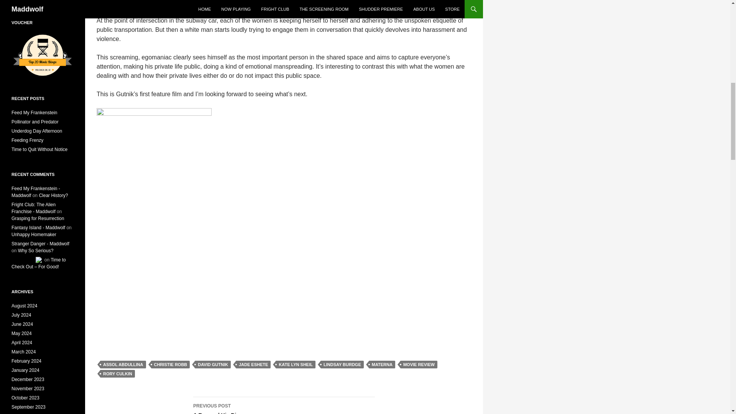  I want to click on Pollinator and Predator, so click(253, 364).